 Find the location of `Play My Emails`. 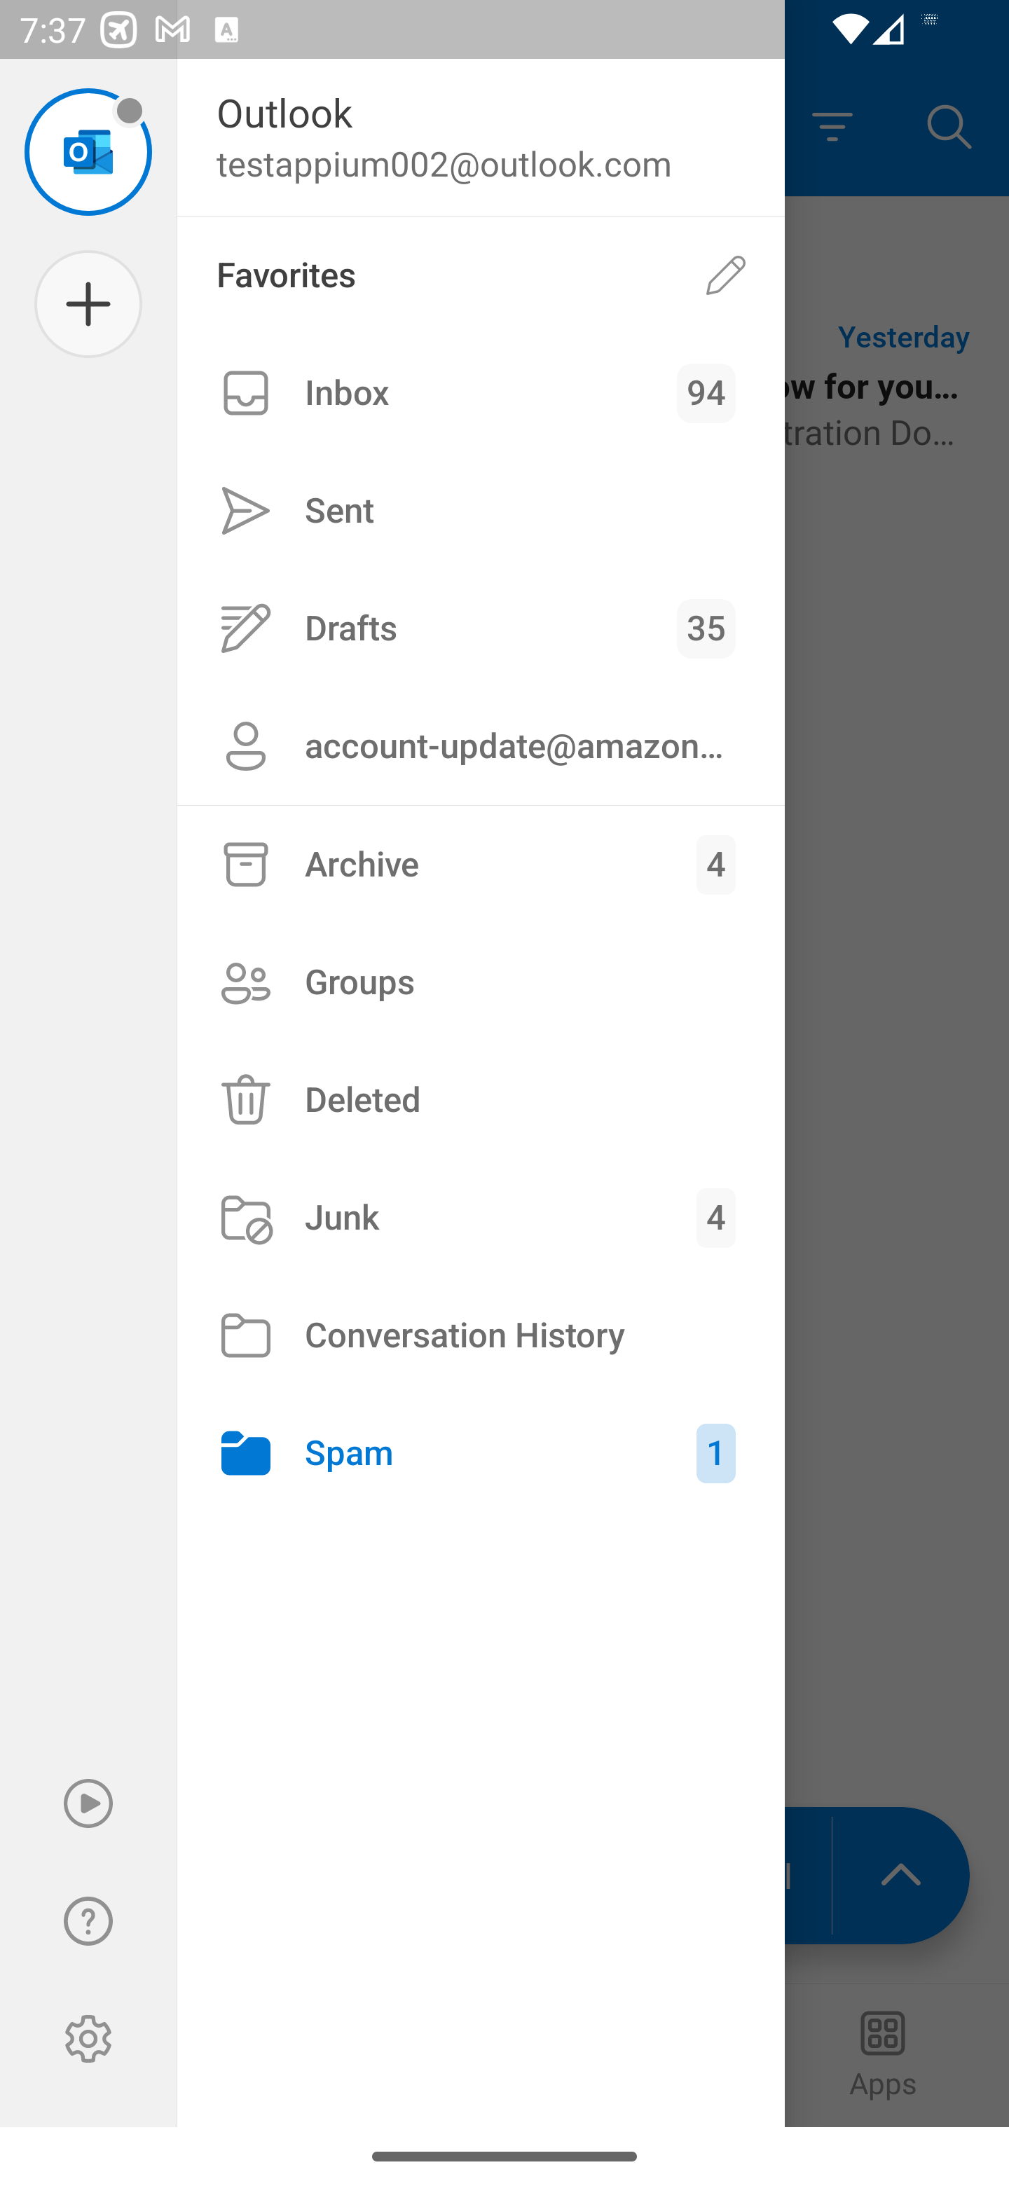

Play My Emails is located at coordinates (88, 1803).